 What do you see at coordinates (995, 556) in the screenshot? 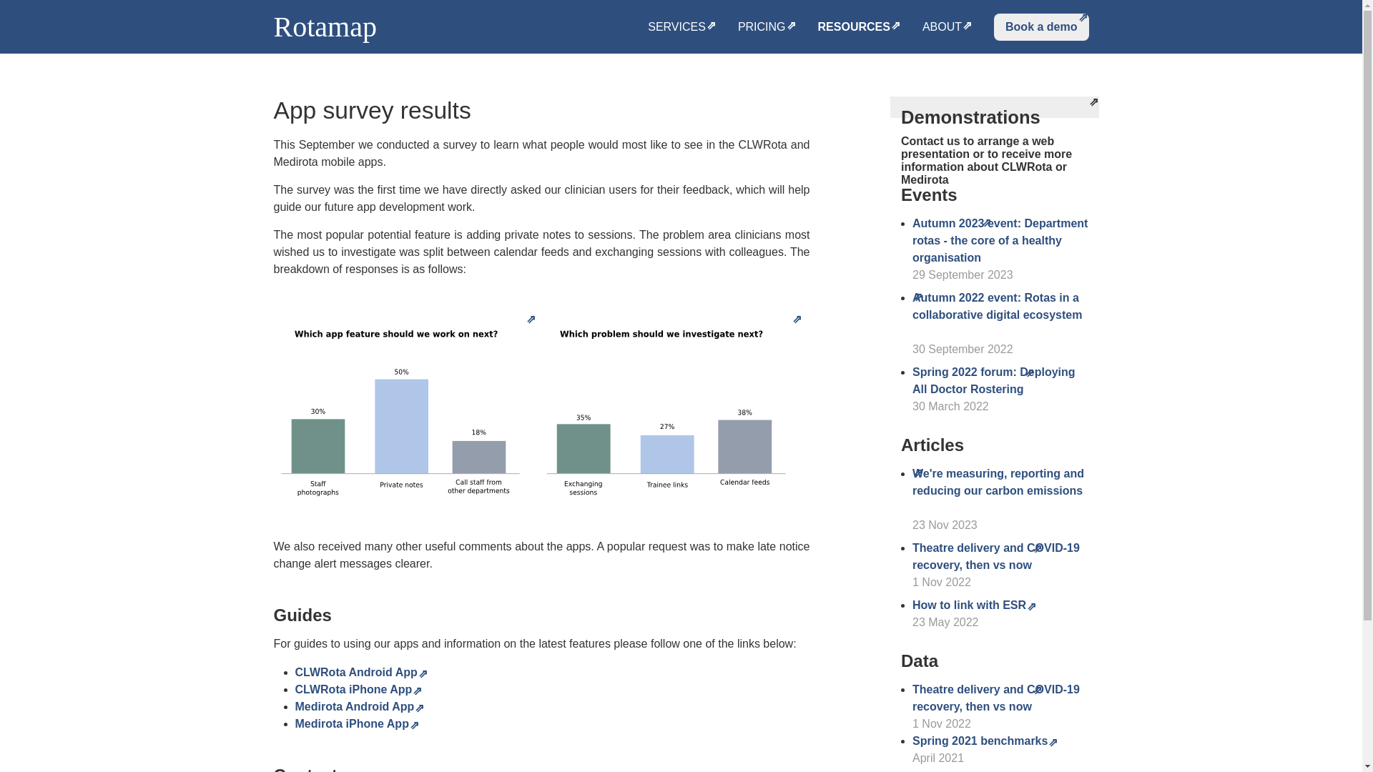
I see `Theatre delivery and COVID-19 recovery, then vs now` at bounding box center [995, 556].